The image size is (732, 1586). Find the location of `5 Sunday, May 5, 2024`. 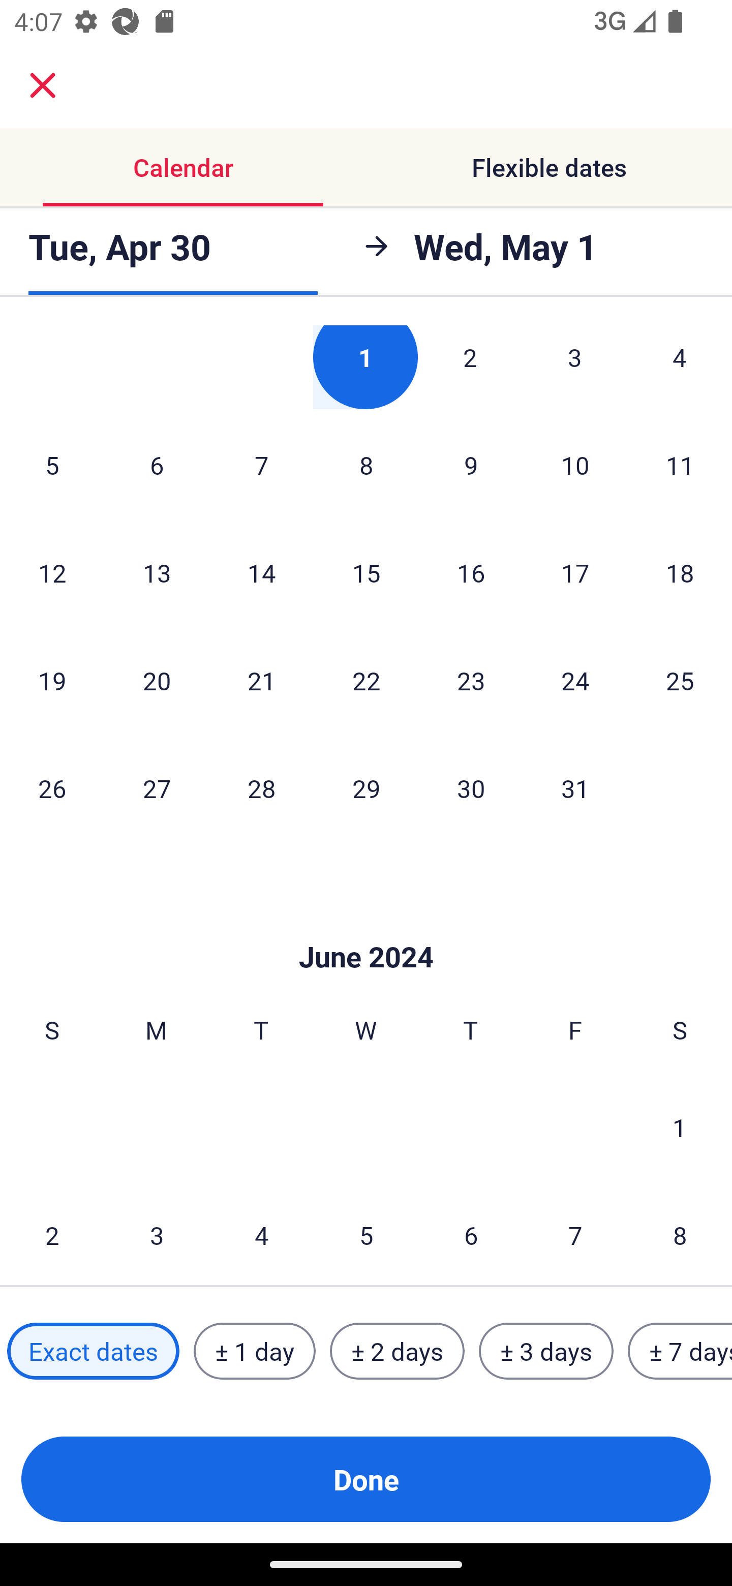

5 Sunday, May 5, 2024 is located at coordinates (52, 465).